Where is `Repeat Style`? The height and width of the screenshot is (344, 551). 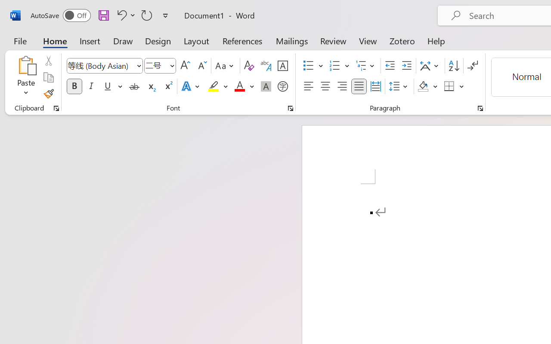
Repeat Style is located at coordinates (147, 15).